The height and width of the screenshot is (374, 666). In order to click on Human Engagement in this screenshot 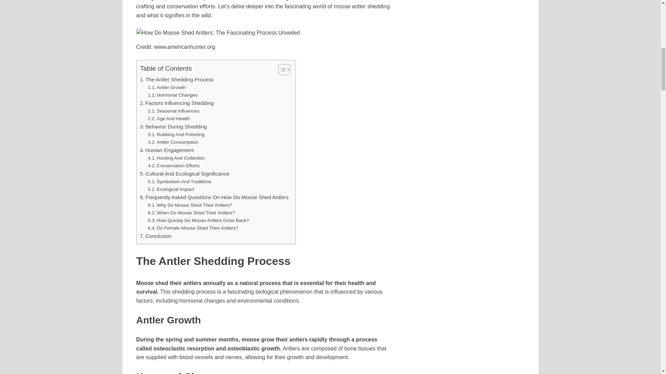, I will do `click(166, 150)`.